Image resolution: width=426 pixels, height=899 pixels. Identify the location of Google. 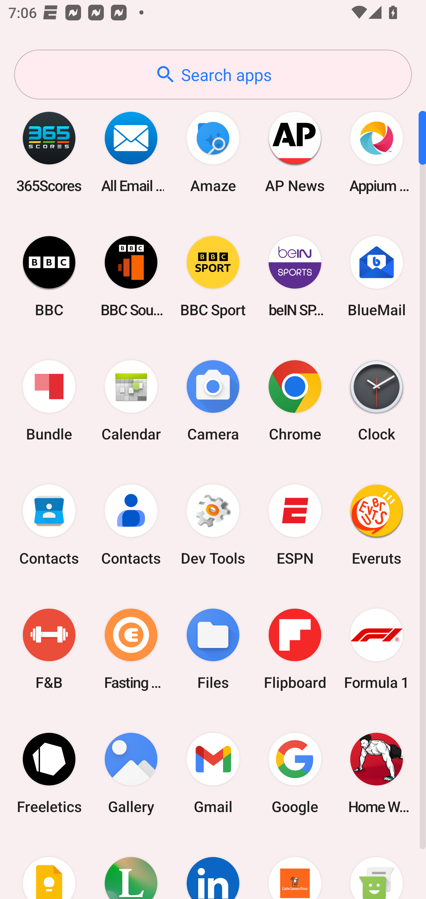
(295, 773).